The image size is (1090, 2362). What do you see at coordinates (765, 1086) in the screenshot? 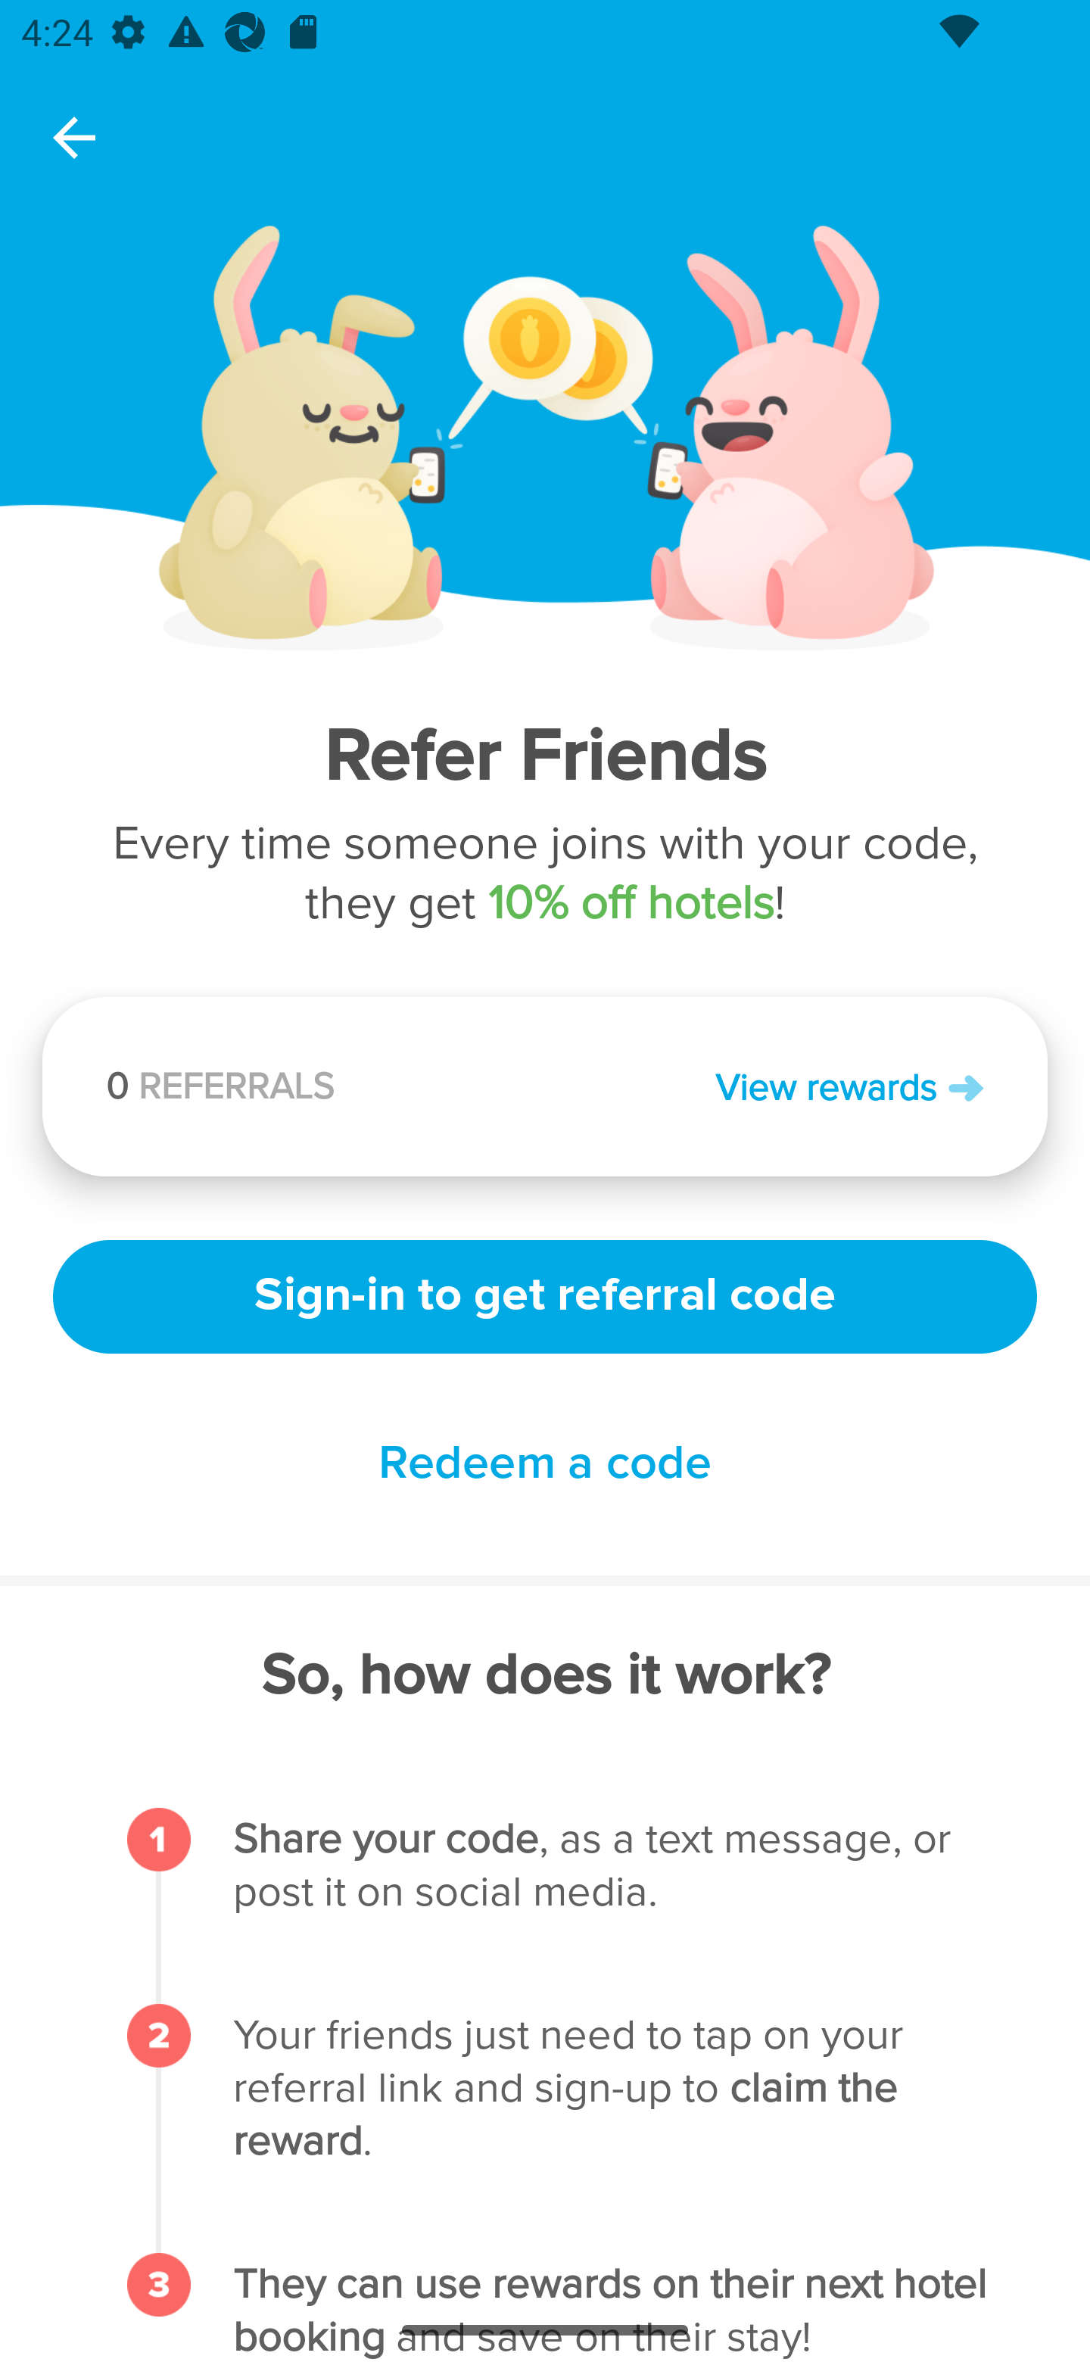
I see `‍View rewards ➜` at bounding box center [765, 1086].